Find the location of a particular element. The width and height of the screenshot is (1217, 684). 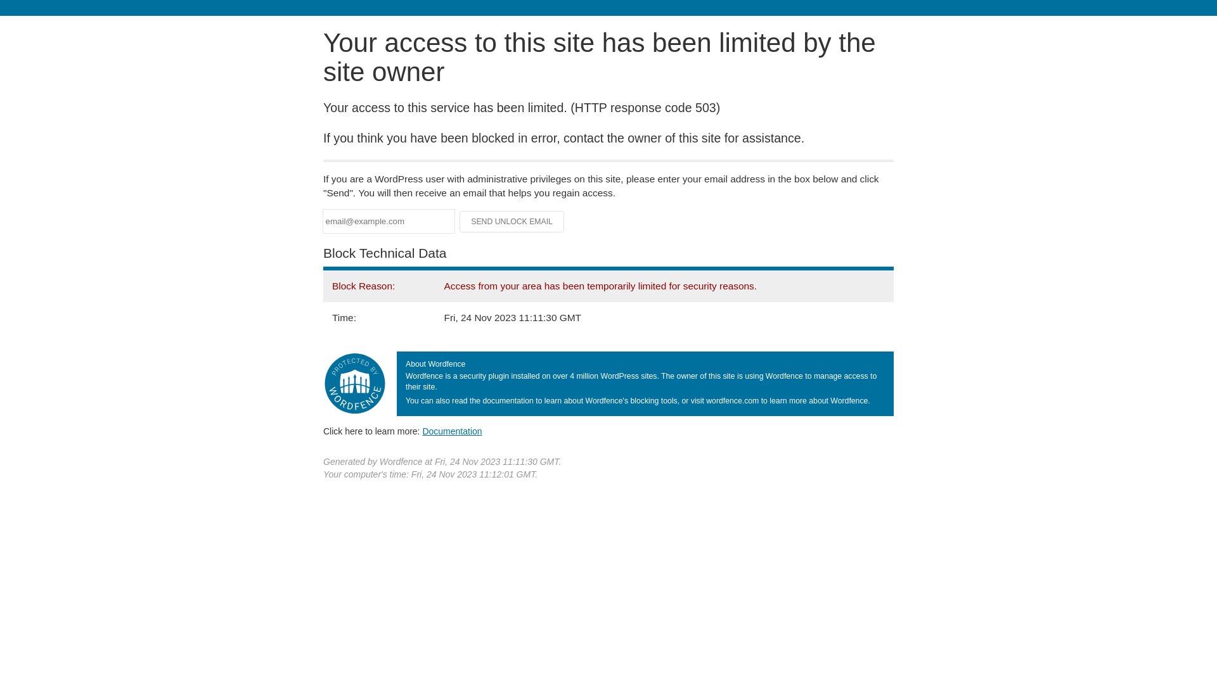

Send Unlock Email is located at coordinates (512, 222).